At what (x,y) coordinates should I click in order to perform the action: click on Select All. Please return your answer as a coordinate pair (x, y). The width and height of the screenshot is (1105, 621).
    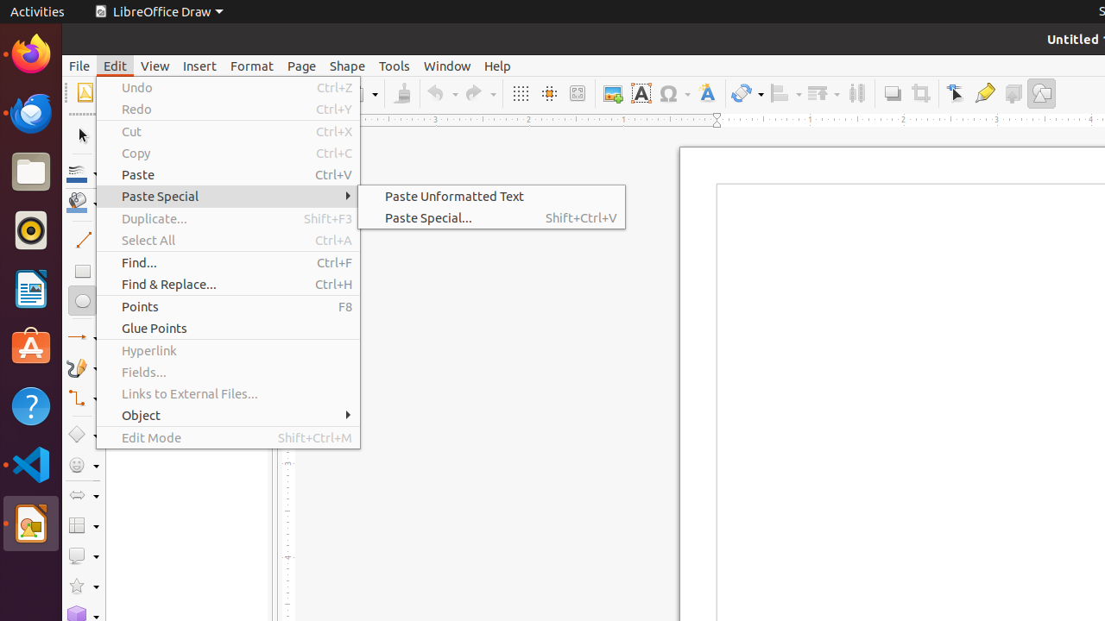
    Looking at the image, I should click on (228, 240).